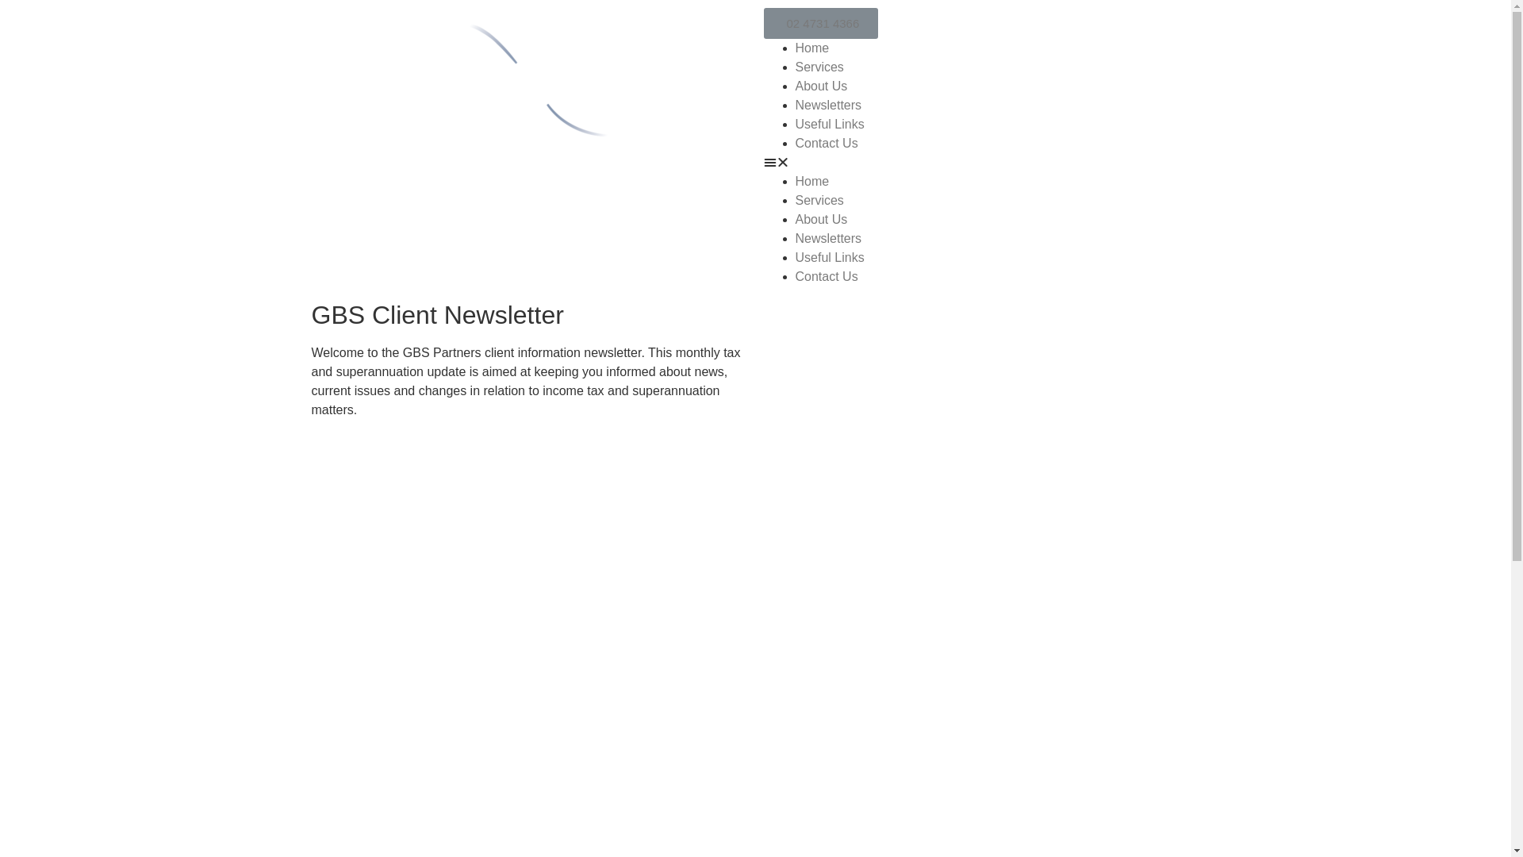  What do you see at coordinates (827, 143) in the screenshot?
I see `Contact Us` at bounding box center [827, 143].